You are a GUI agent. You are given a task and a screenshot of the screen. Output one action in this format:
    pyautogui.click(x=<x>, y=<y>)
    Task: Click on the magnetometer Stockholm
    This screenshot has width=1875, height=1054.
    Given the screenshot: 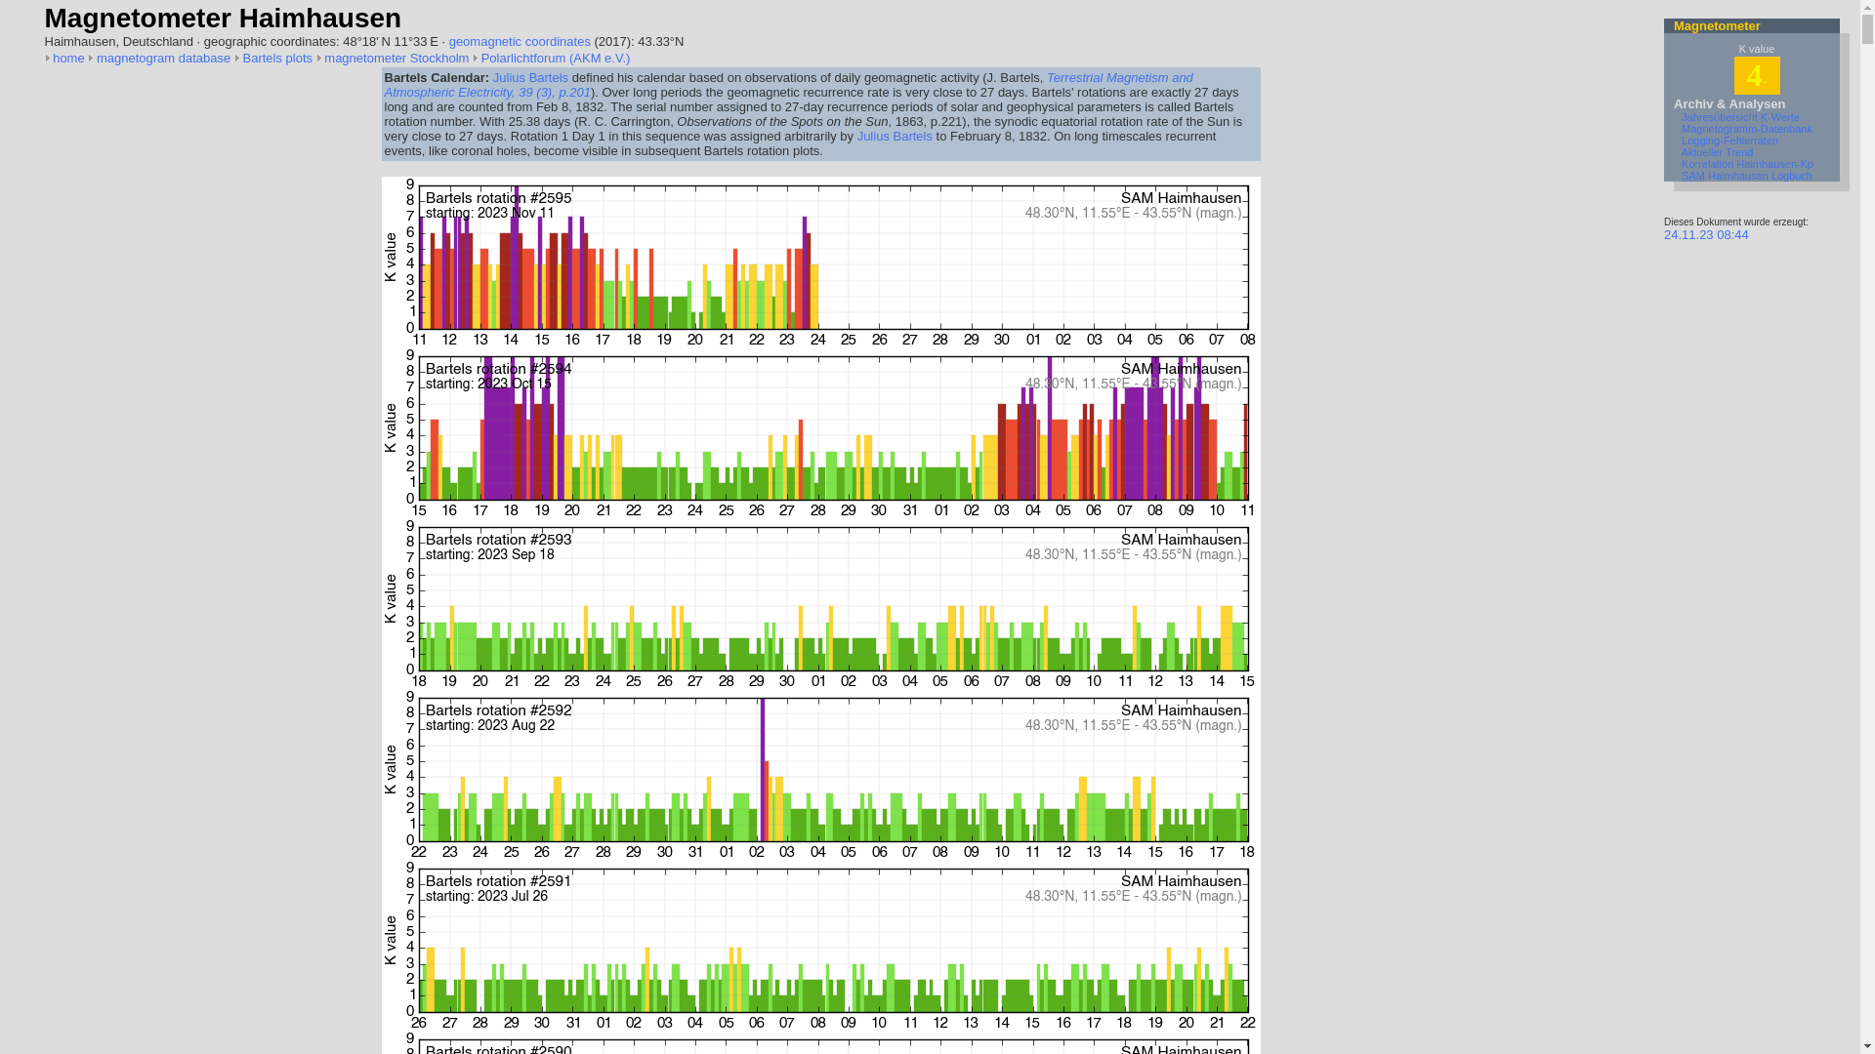 What is the action you would take?
    pyautogui.click(x=396, y=59)
    